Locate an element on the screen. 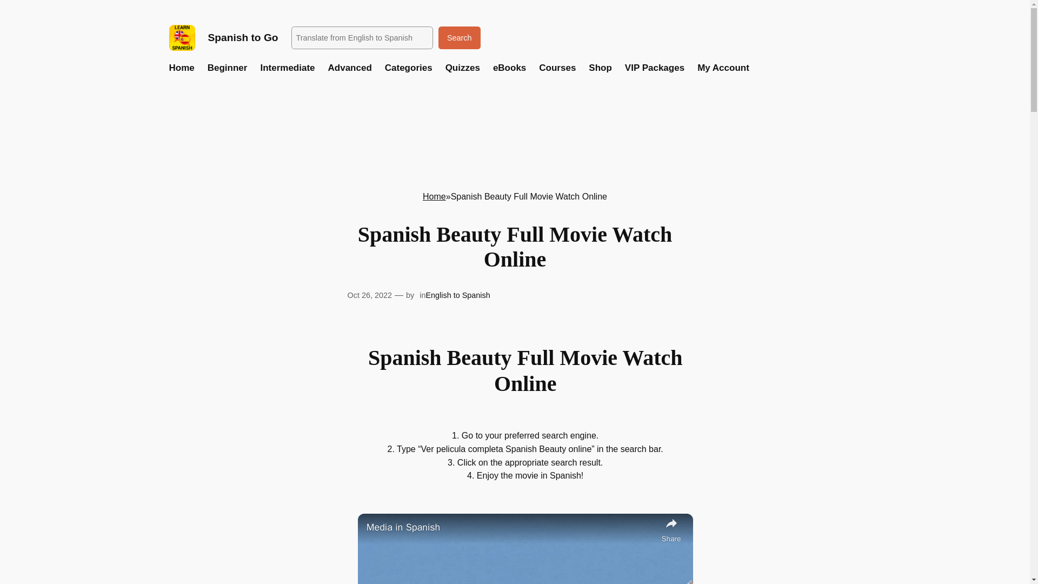 The width and height of the screenshot is (1038, 584). Beginner is located at coordinates (228, 68).